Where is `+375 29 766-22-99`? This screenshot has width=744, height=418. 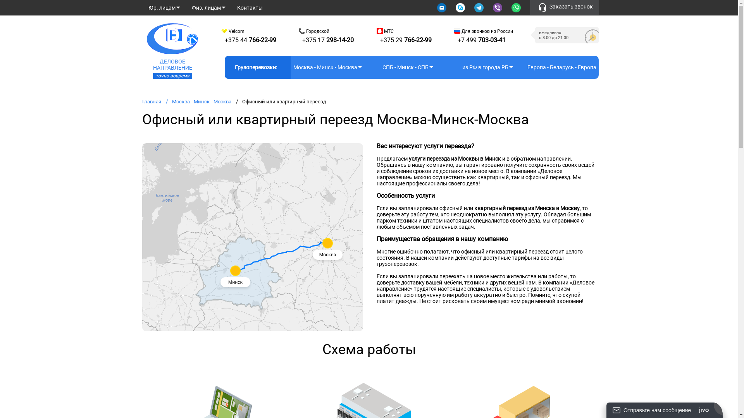
+375 29 766-22-99 is located at coordinates (405, 40).